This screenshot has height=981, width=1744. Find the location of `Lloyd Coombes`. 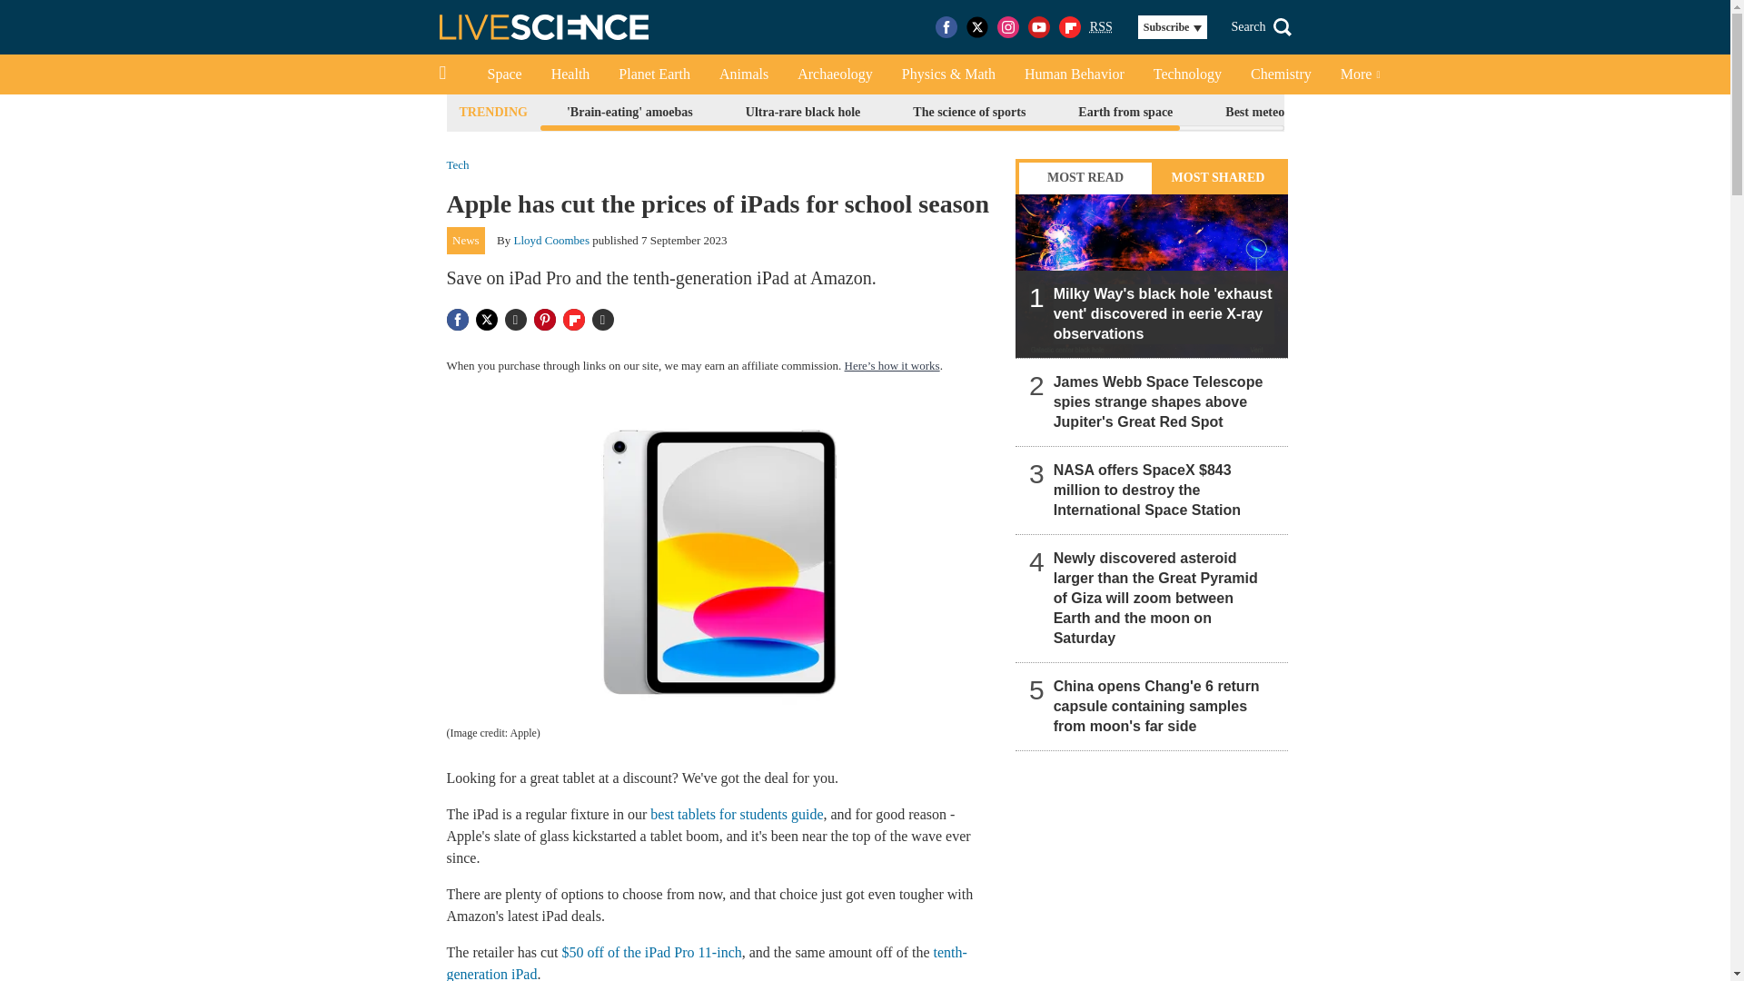

Lloyd Coombes is located at coordinates (551, 240).